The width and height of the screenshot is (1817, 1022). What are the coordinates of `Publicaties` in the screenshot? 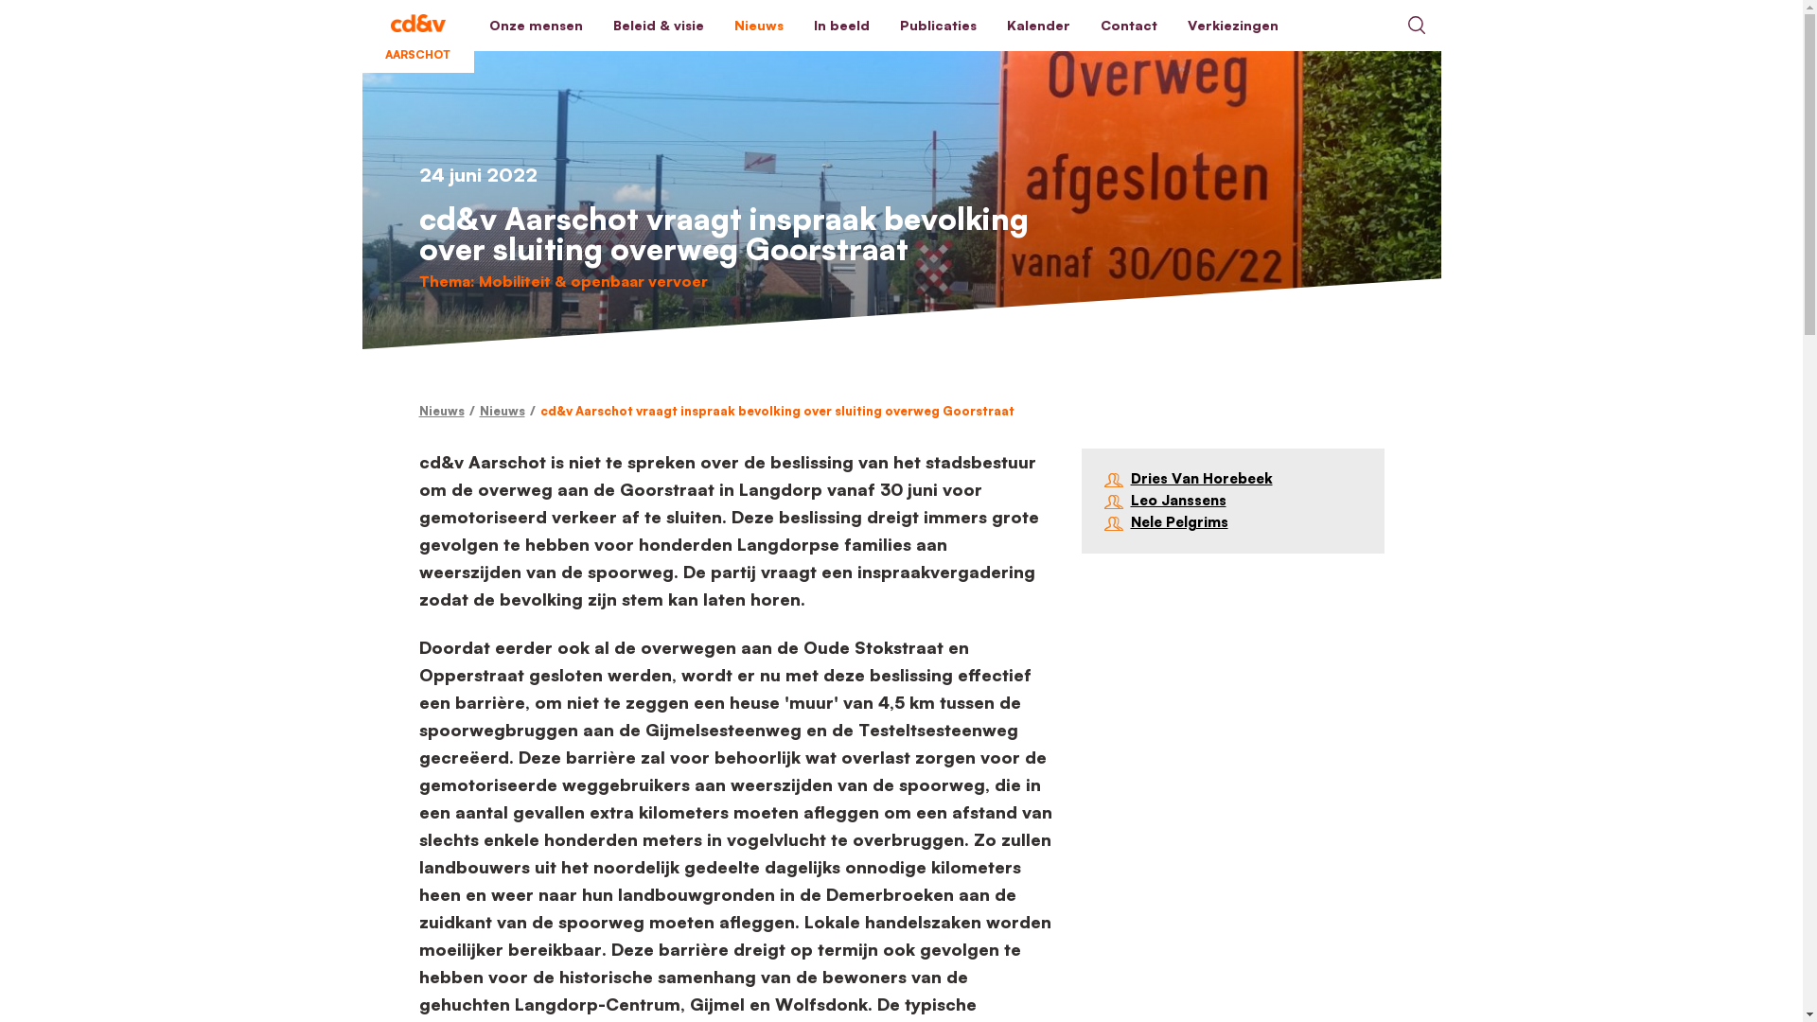 It's located at (937, 26).